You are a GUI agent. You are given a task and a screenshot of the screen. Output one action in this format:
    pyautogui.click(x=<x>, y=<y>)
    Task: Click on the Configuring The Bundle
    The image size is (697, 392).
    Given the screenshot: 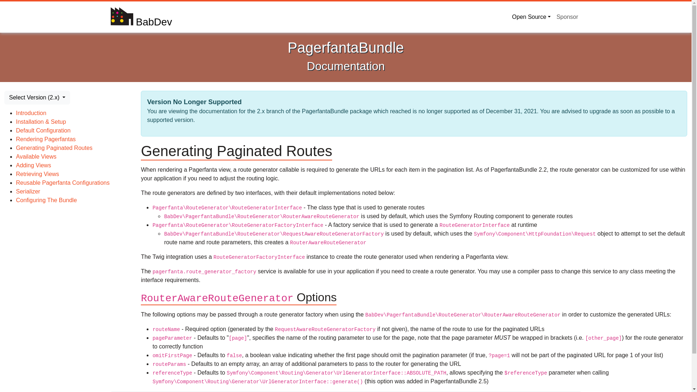 What is the action you would take?
    pyautogui.click(x=46, y=200)
    